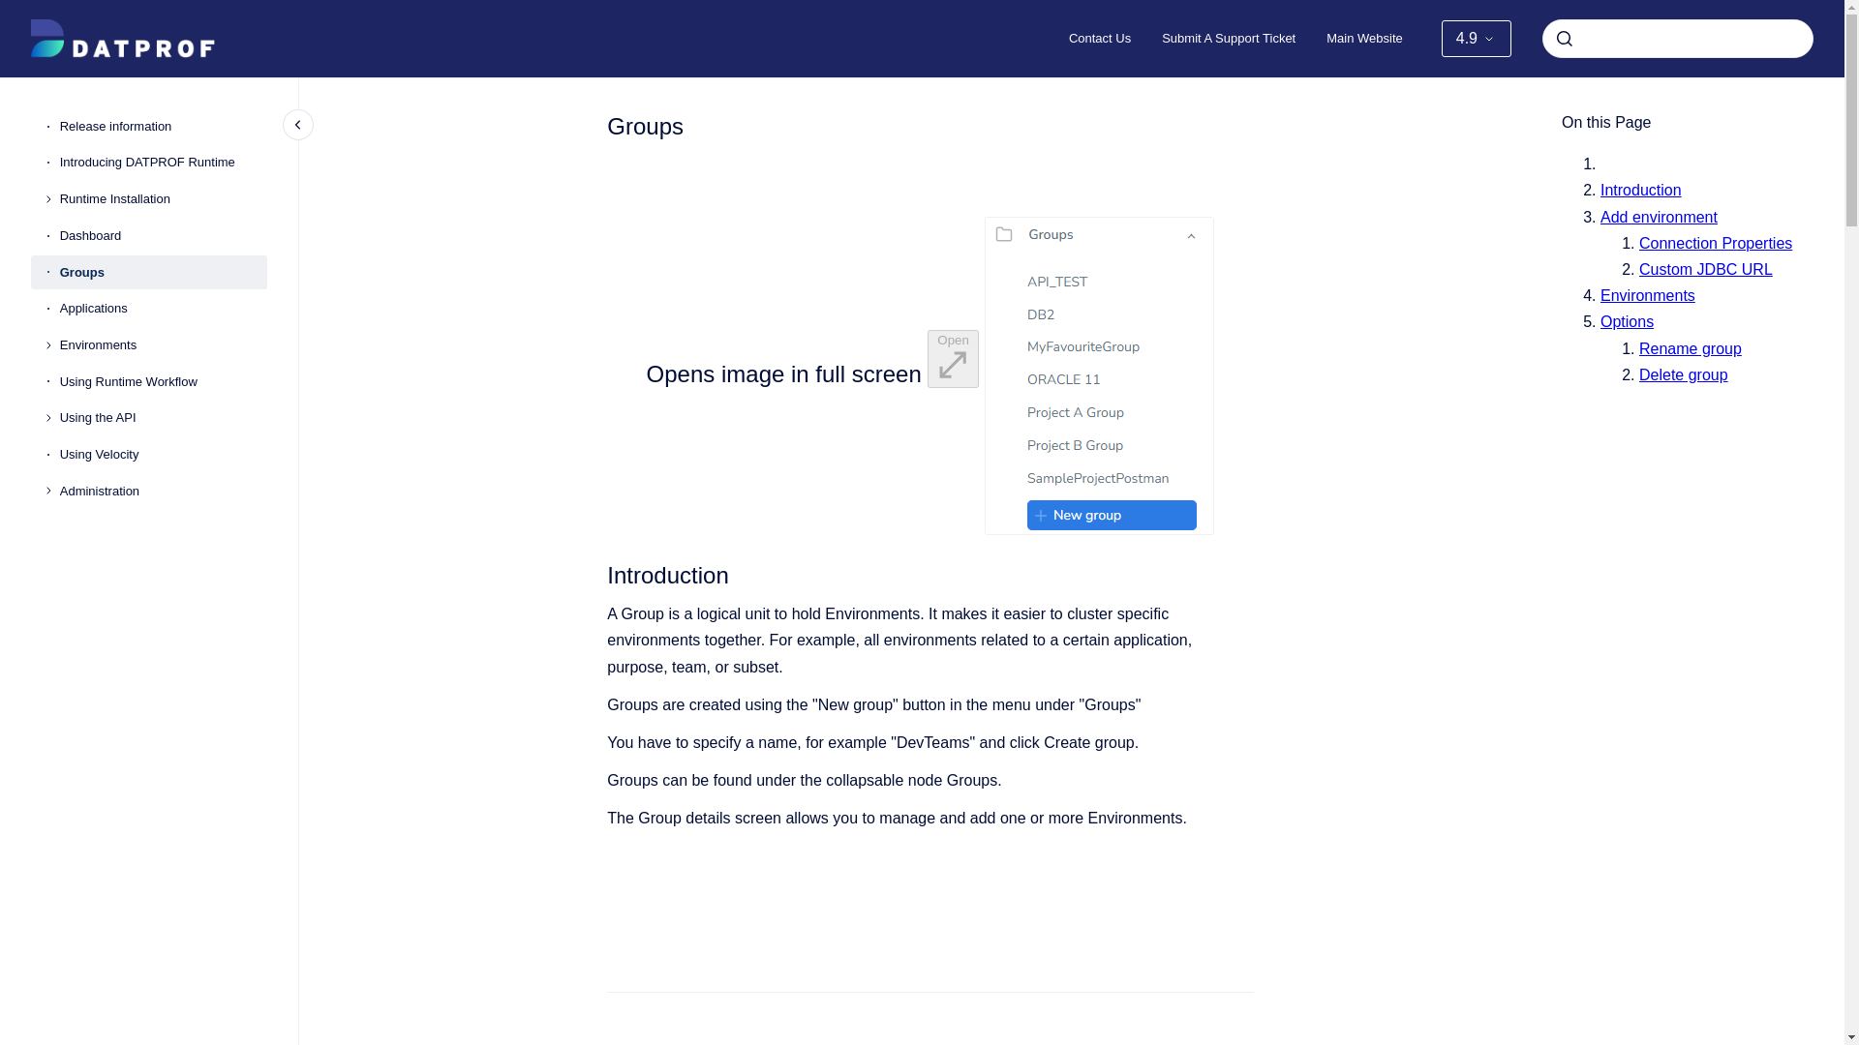 The width and height of the screenshot is (1859, 1045). Describe the element at coordinates (1228, 39) in the screenshot. I see `Submit A Support Ticket` at that location.